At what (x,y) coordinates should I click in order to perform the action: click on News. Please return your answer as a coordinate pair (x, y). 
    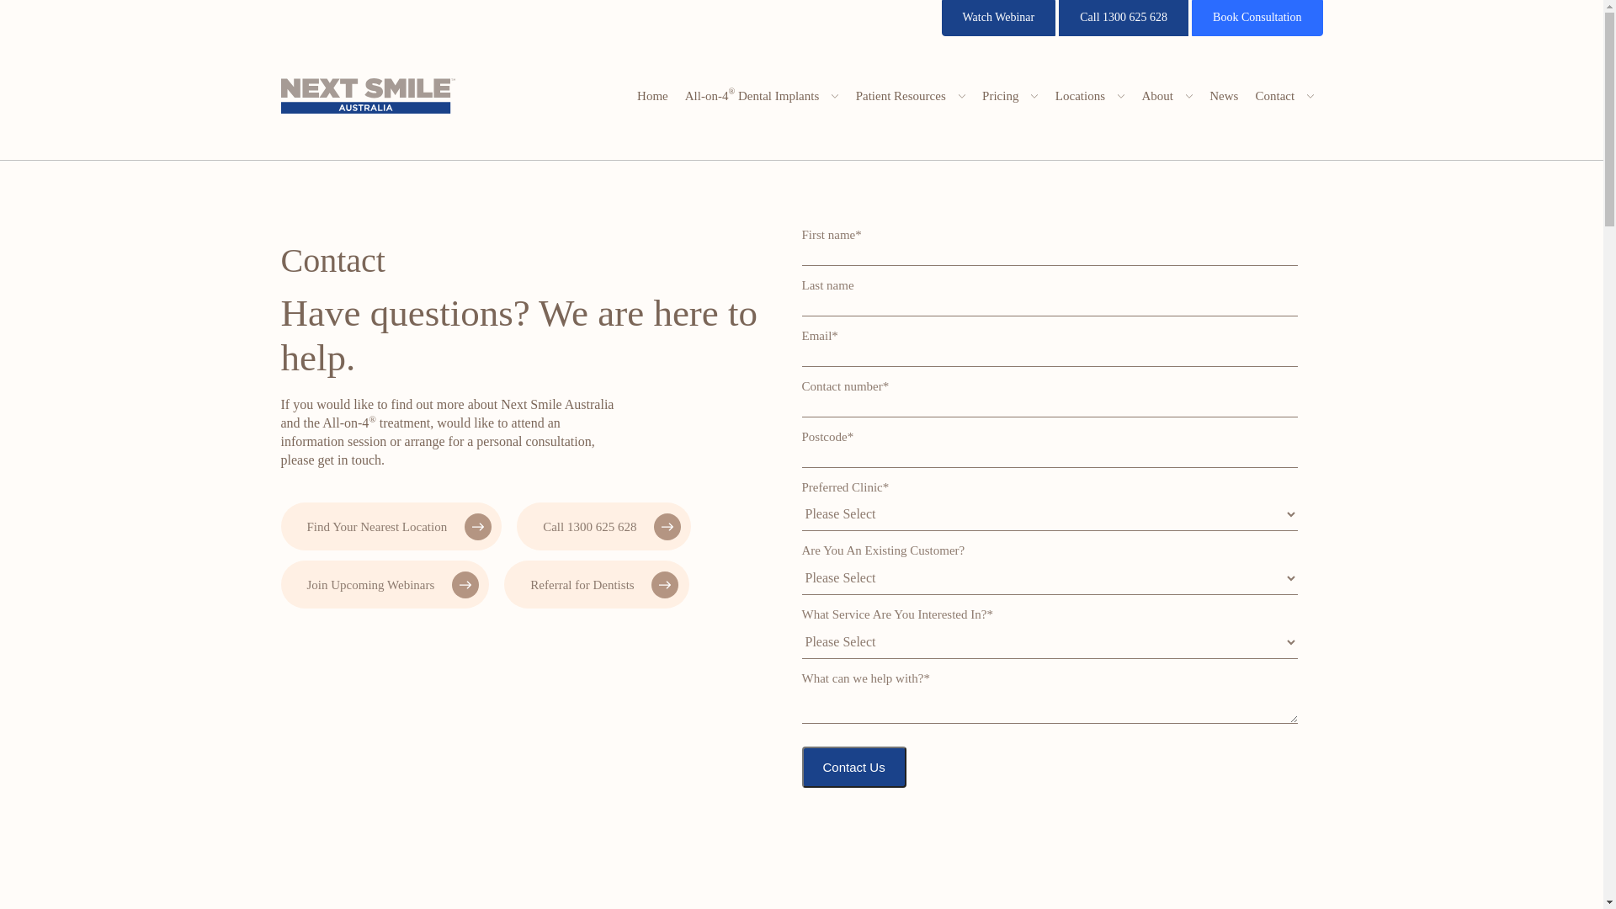
    Looking at the image, I should click on (1224, 96).